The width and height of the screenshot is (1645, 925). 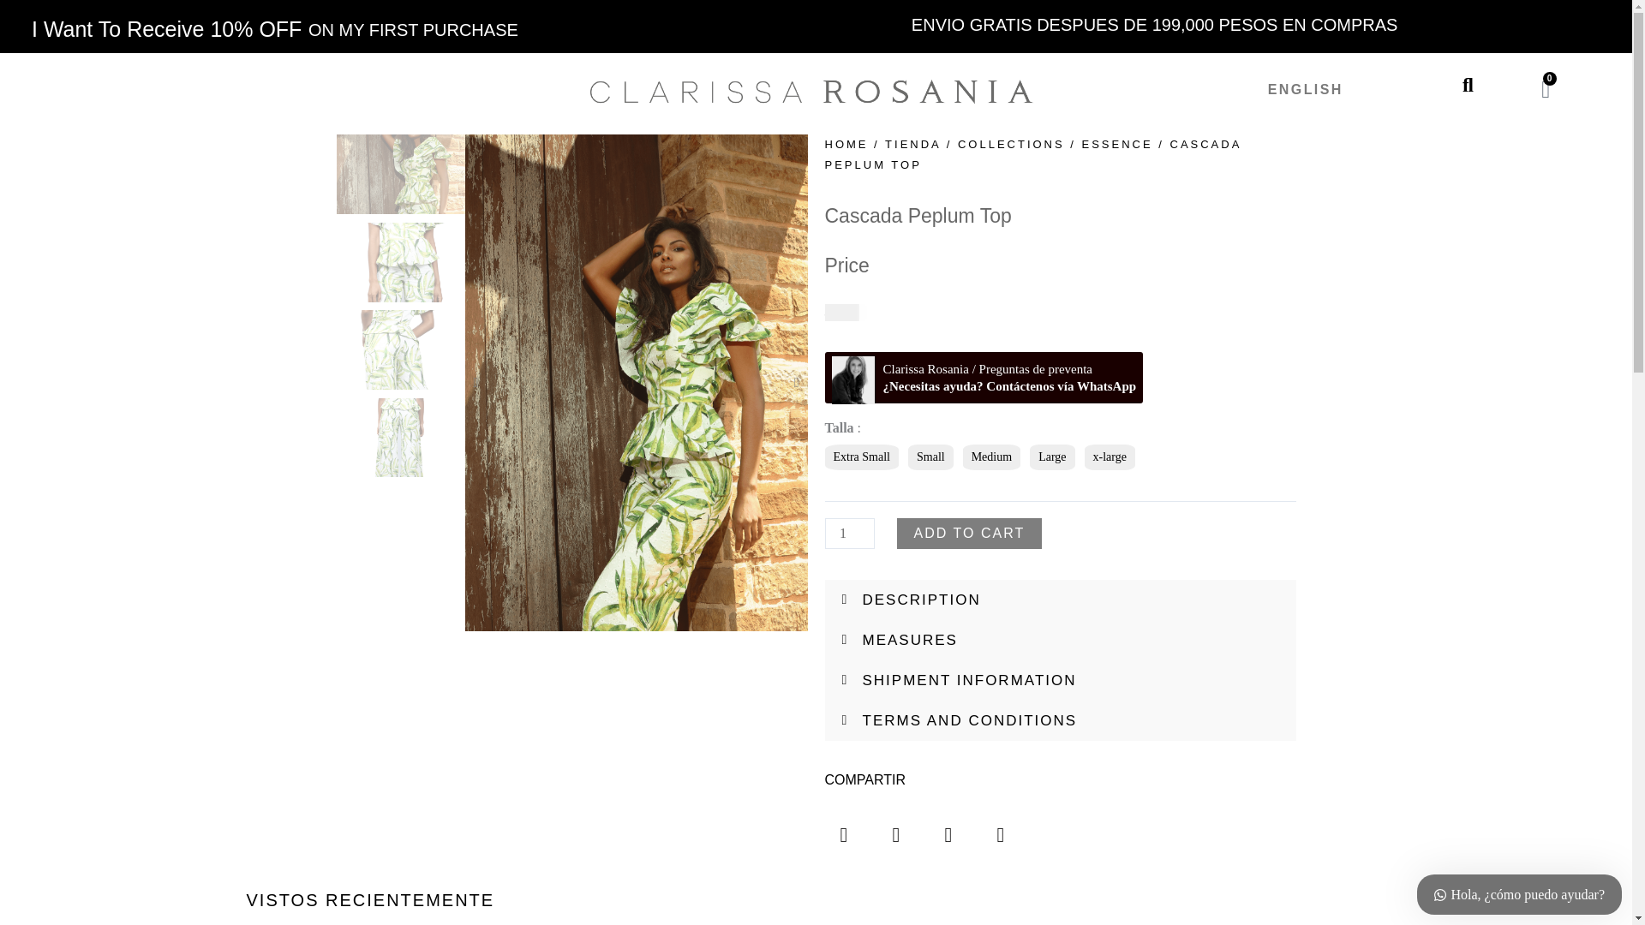 I want to click on ENGLISH, so click(x=970, y=533).